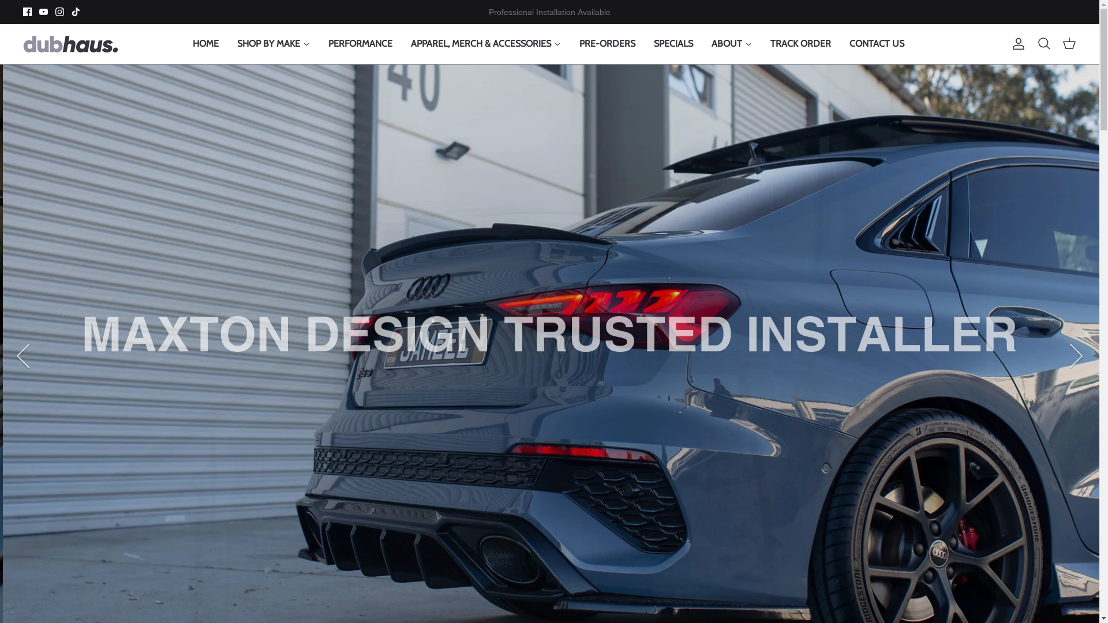  I want to click on Account, so click(1016, 44).